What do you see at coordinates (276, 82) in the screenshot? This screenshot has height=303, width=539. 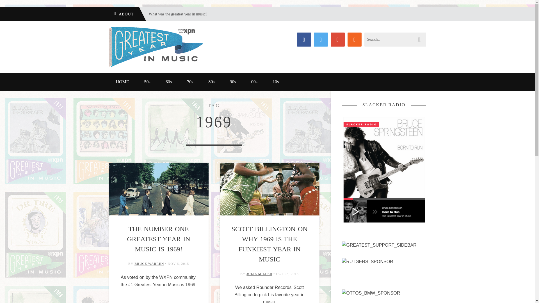 I see `10s` at bounding box center [276, 82].